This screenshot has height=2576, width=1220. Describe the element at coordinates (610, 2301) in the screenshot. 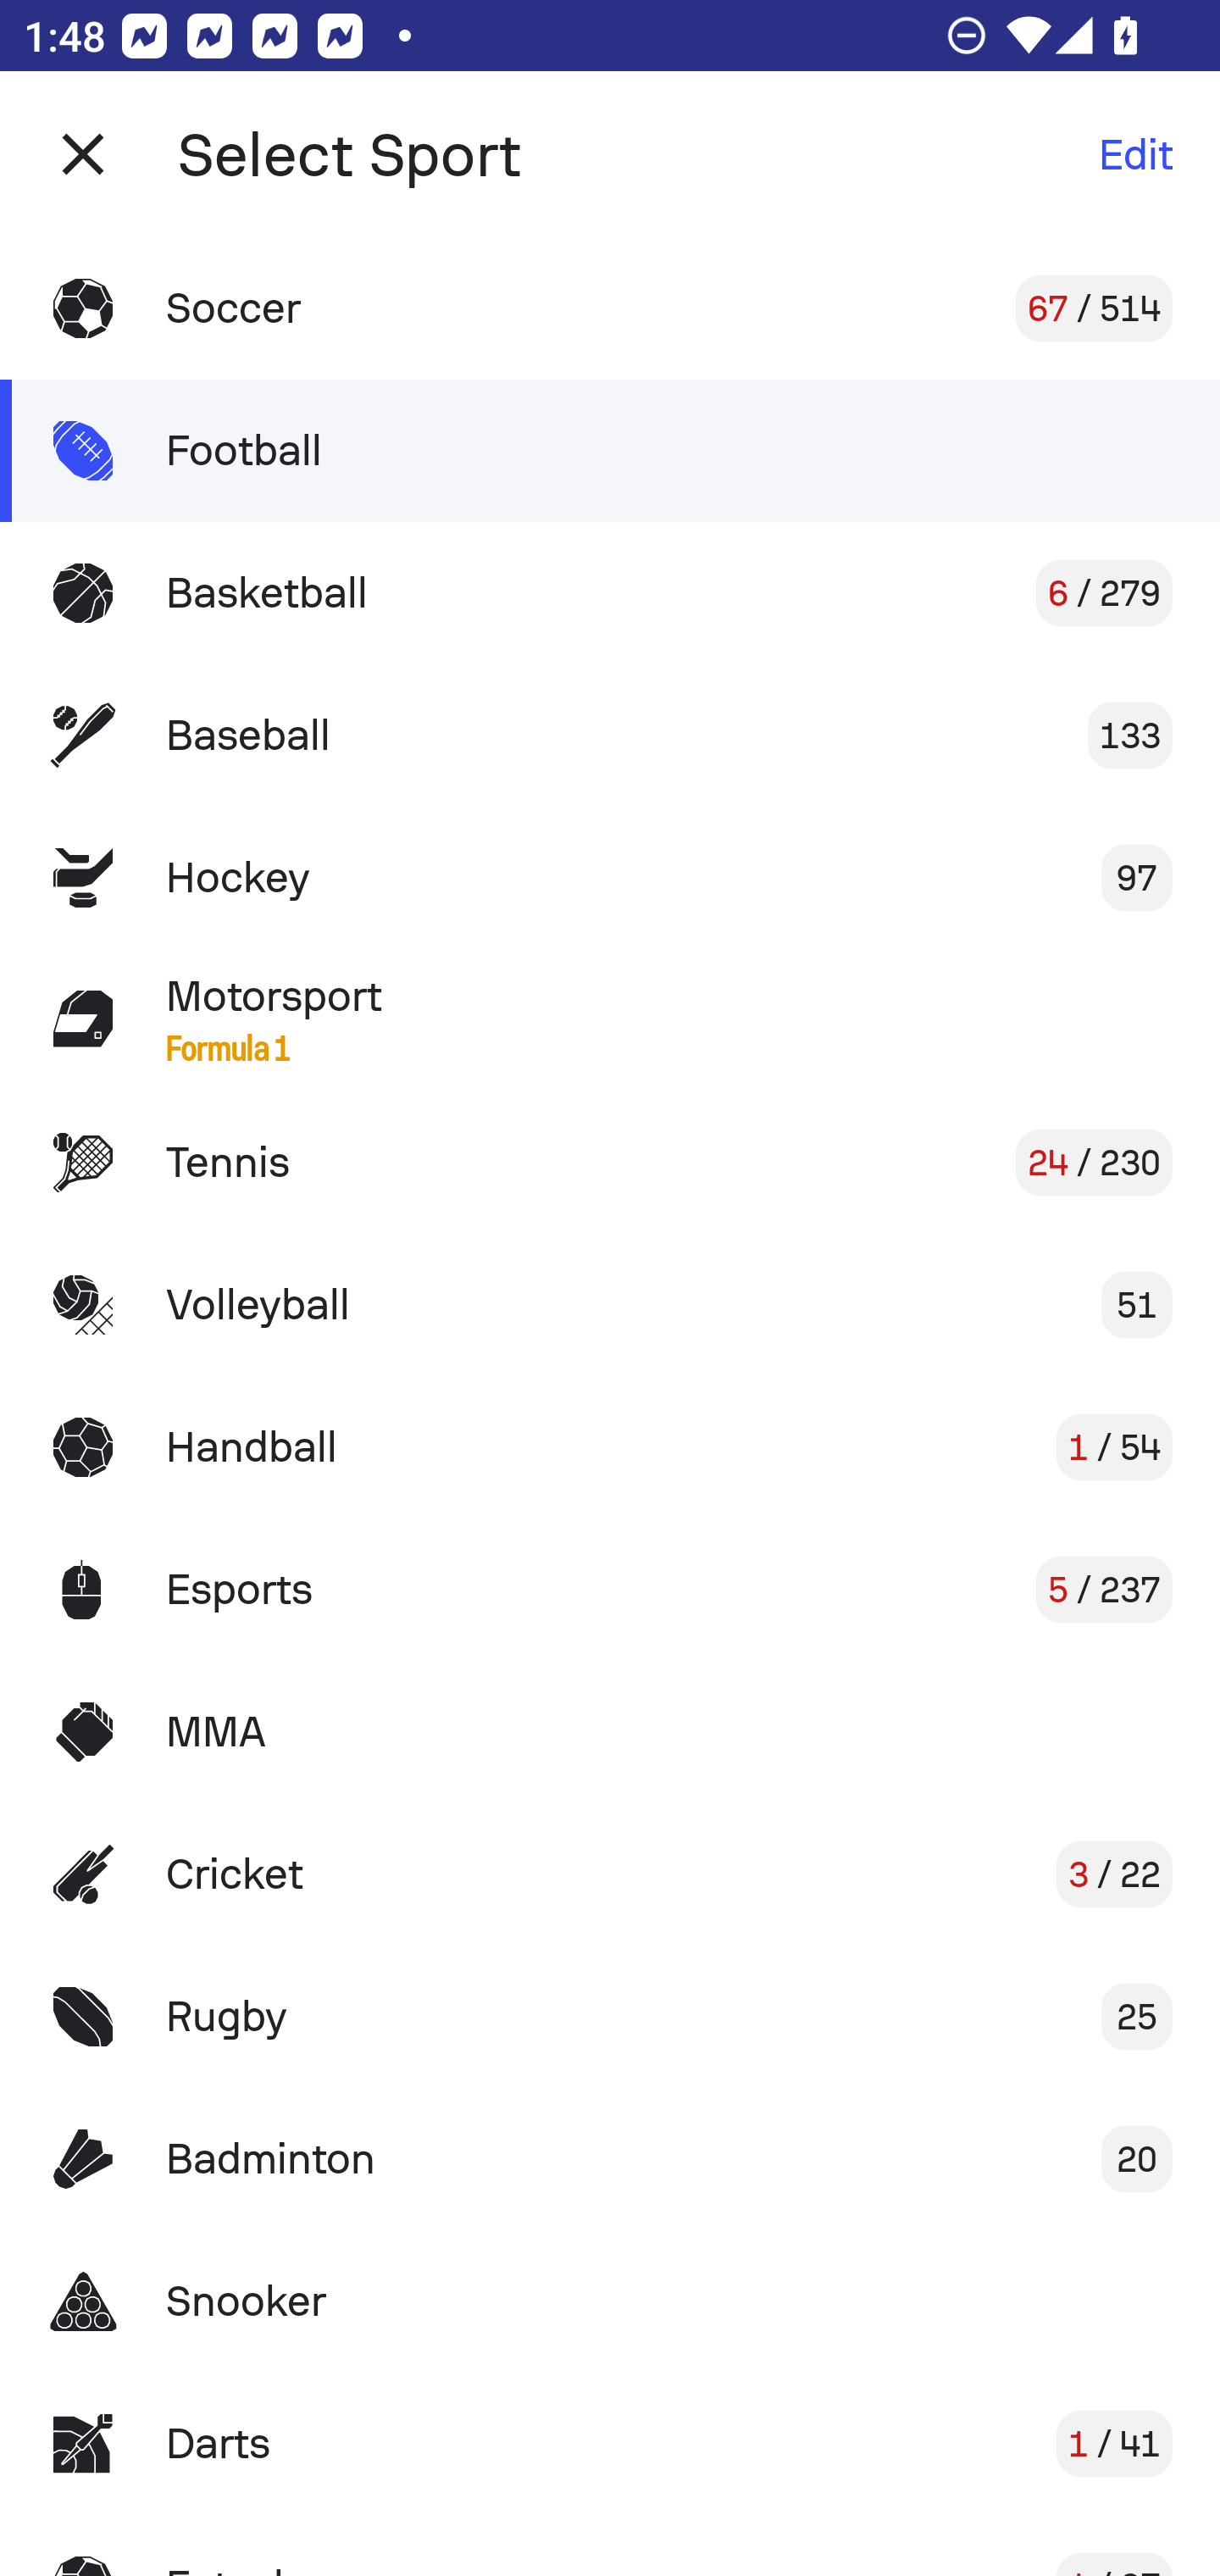

I see `Snooker` at that location.